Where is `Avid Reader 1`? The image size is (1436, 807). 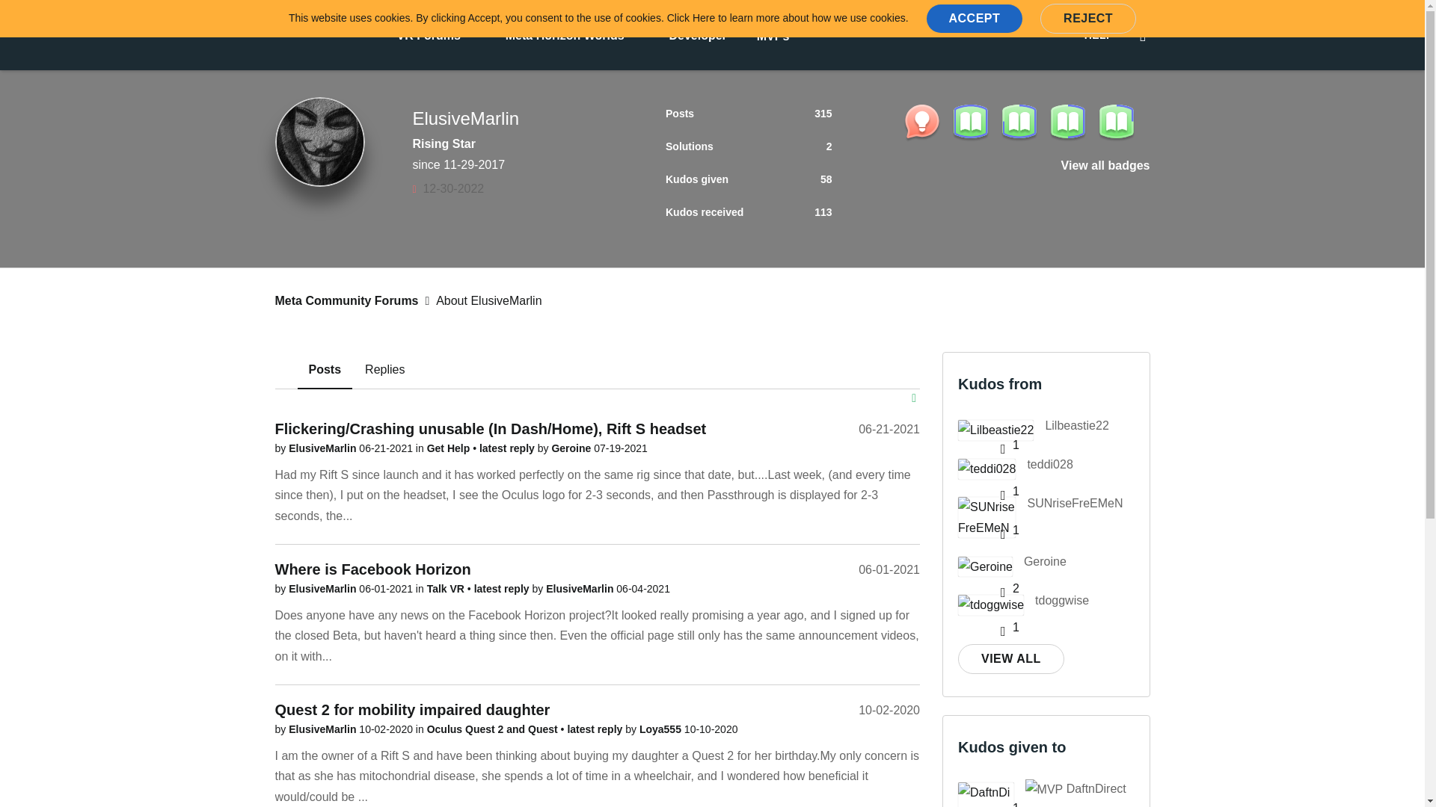
Avid Reader 1 is located at coordinates (921, 175).